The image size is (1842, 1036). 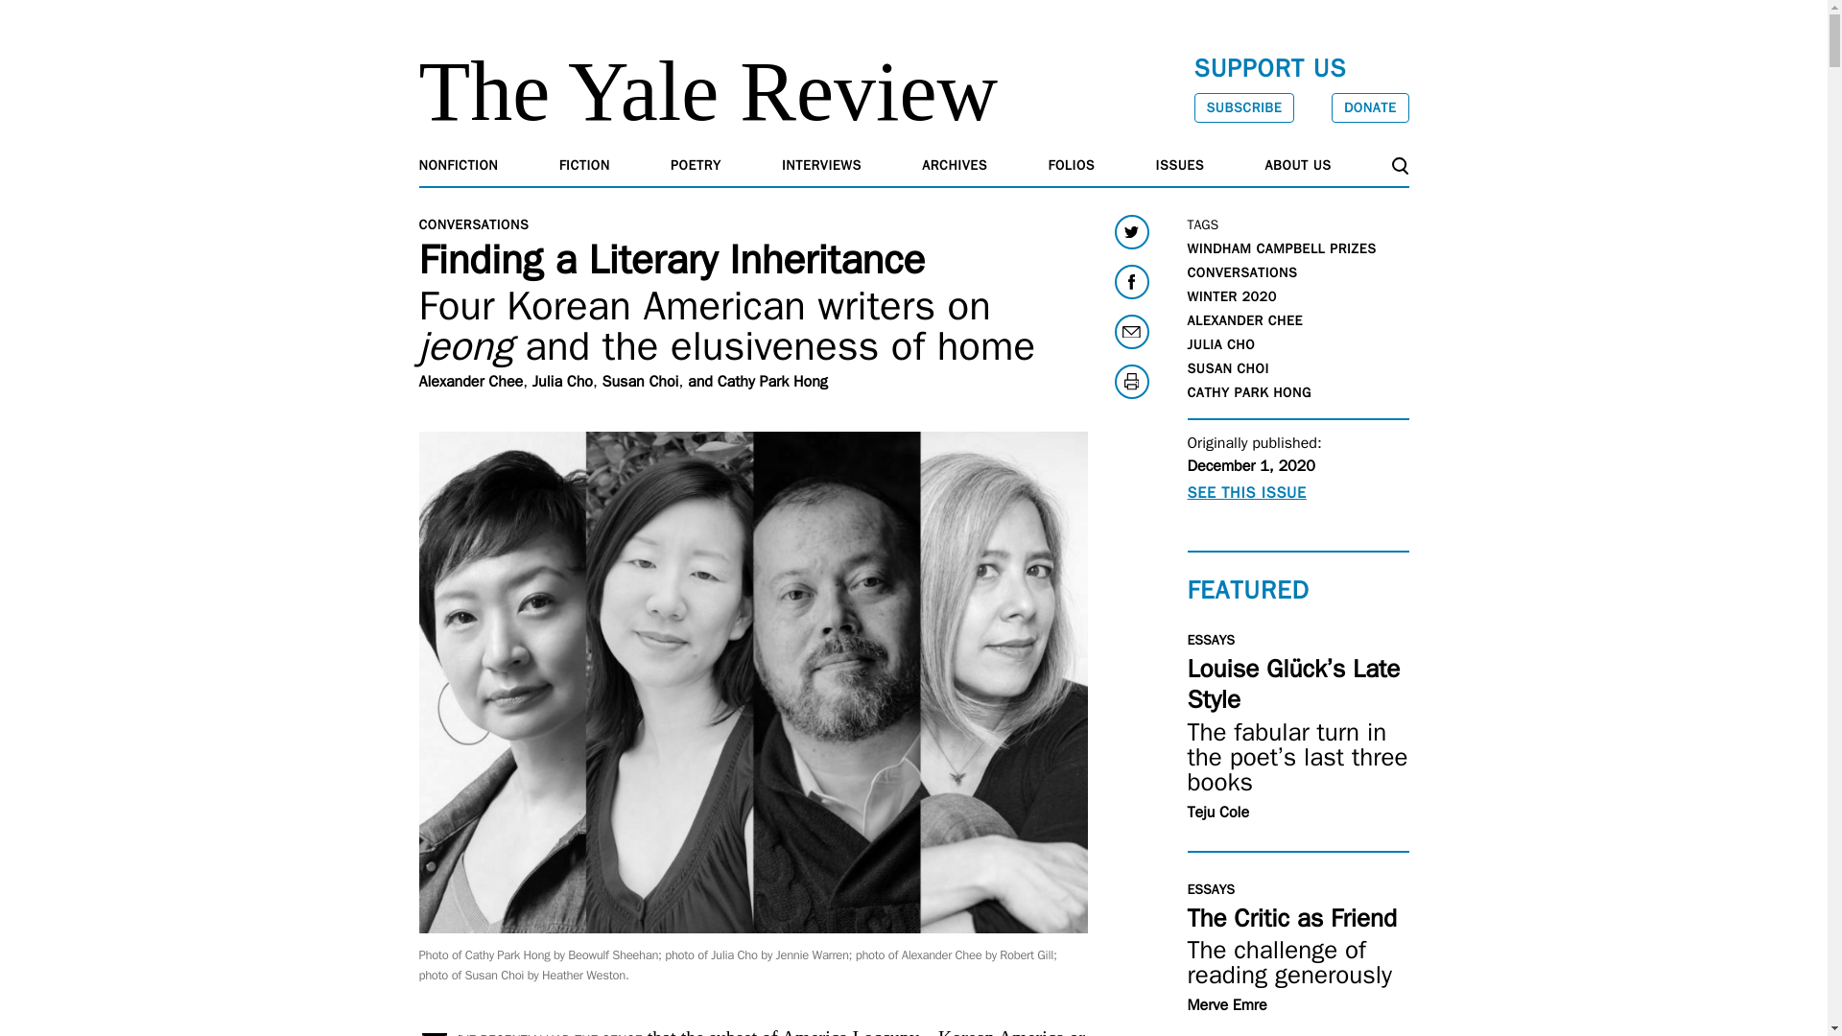 What do you see at coordinates (821, 165) in the screenshot?
I see `INTERVIEWS` at bounding box center [821, 165].